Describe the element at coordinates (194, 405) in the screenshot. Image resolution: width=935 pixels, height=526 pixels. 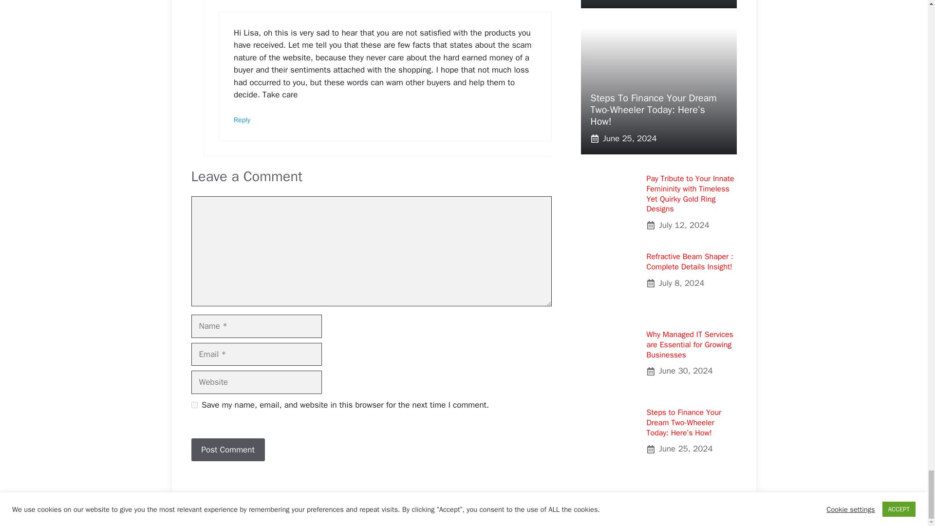
I see `yes` at that location.